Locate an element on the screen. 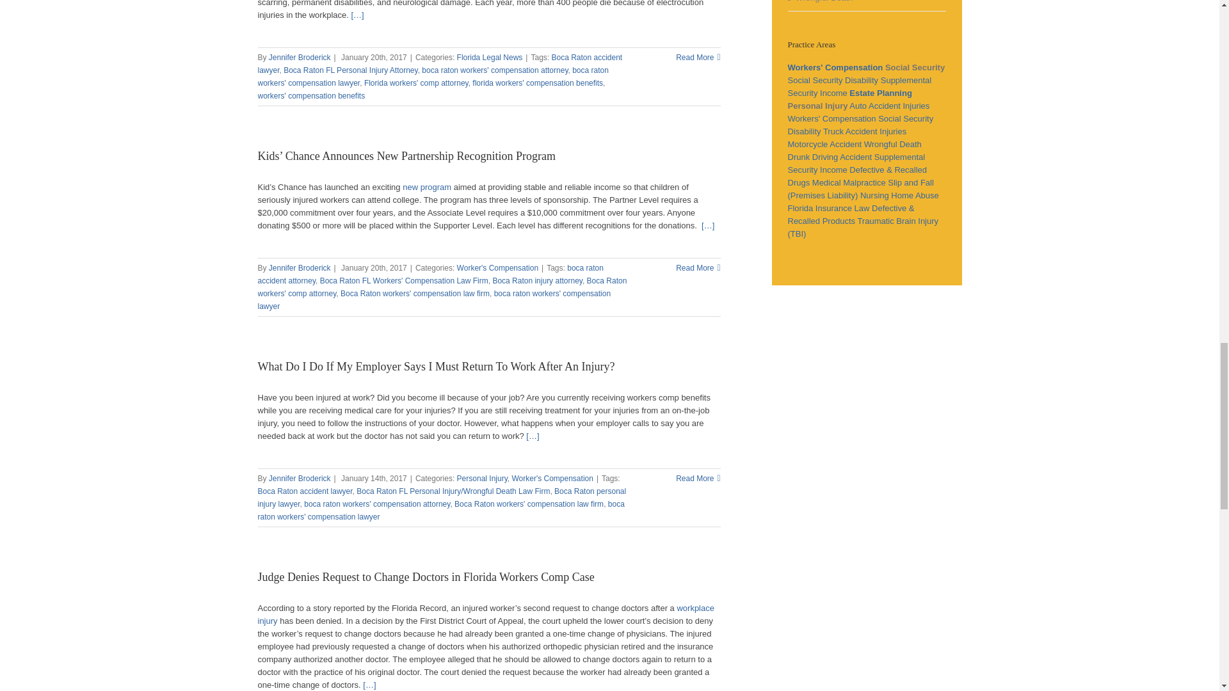 The width and height of the screenshot is (1229, 691). Truck Accident Injuries is located at coordinates (865, 131).